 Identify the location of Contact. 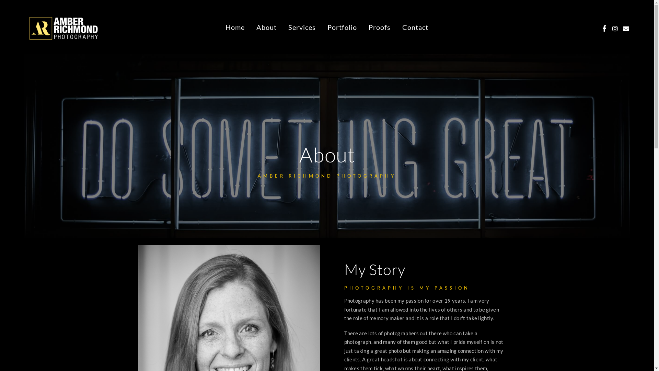
(415, 27).